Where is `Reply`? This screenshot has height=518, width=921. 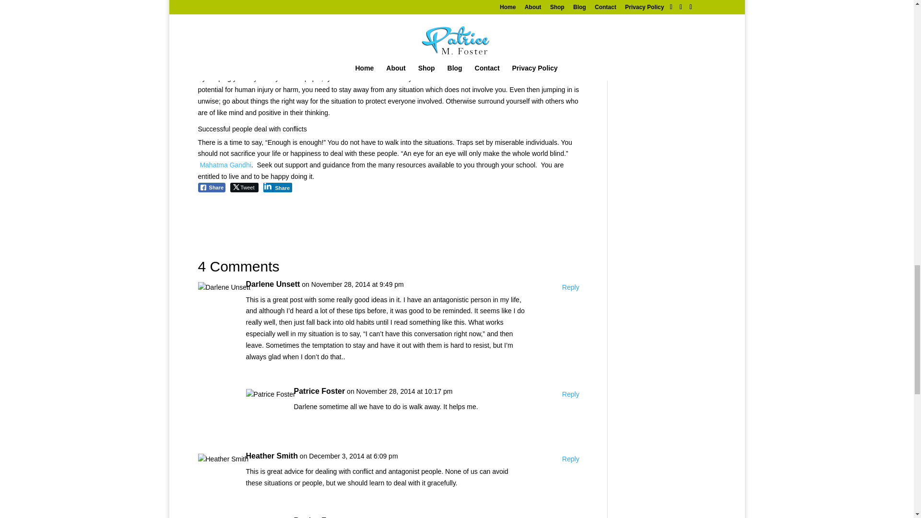
Reply is located at coordinates (570, 394).